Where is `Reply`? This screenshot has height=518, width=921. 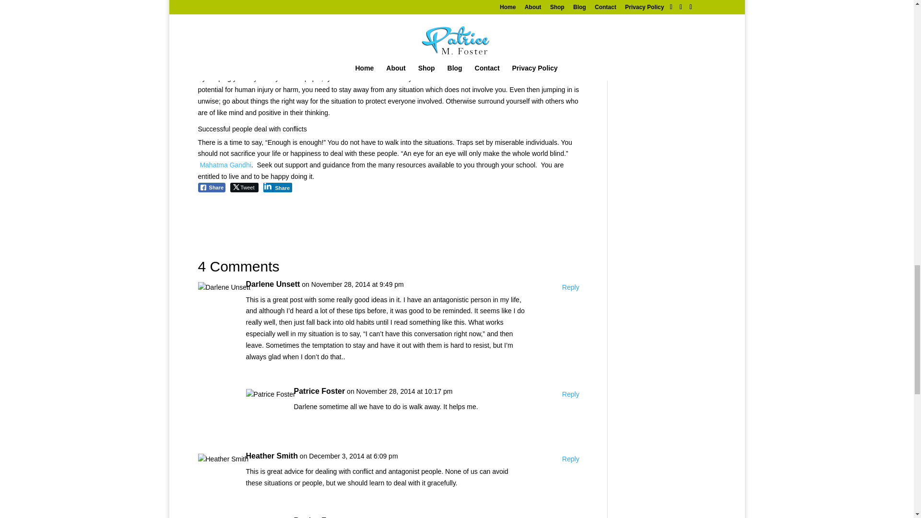
Reply is located at coordinates (570, 394).